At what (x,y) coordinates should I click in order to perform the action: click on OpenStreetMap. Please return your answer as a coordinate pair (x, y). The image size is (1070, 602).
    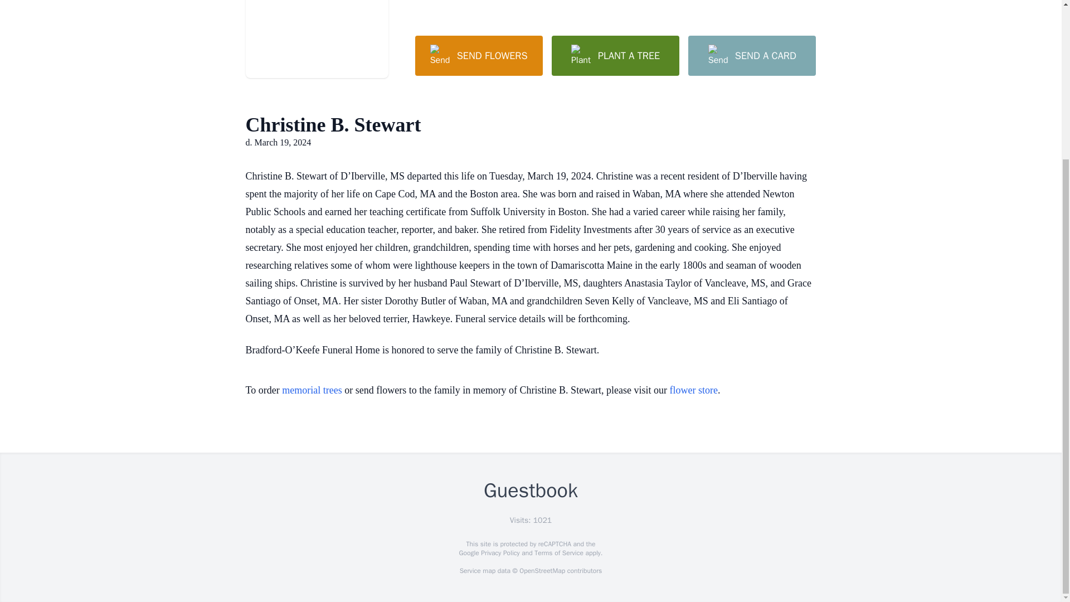
    Looking at the image, I should click on (542, 571).